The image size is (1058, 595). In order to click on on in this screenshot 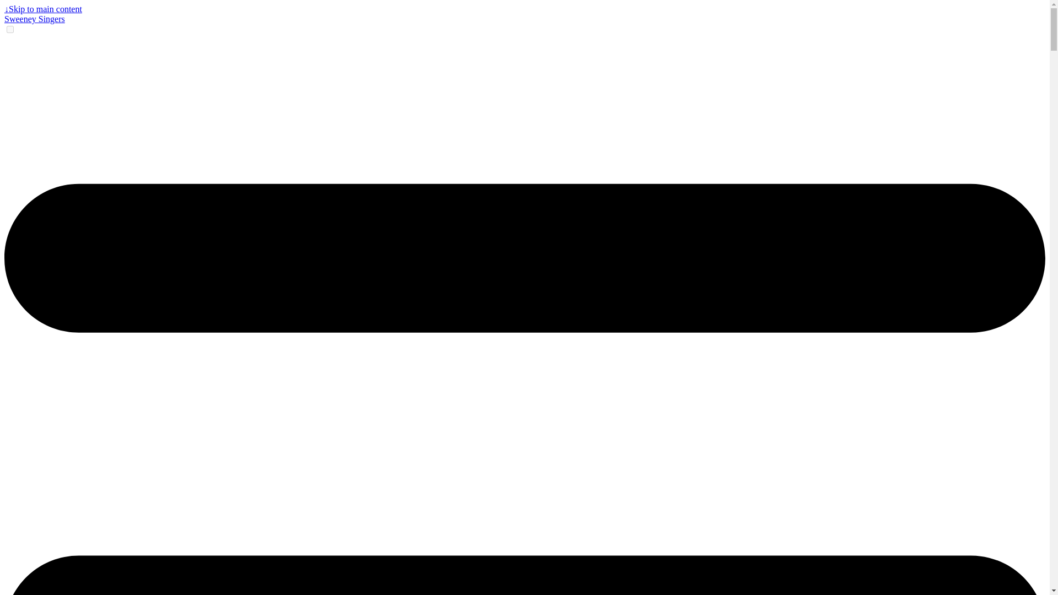, I will do `click(10, 30)`.